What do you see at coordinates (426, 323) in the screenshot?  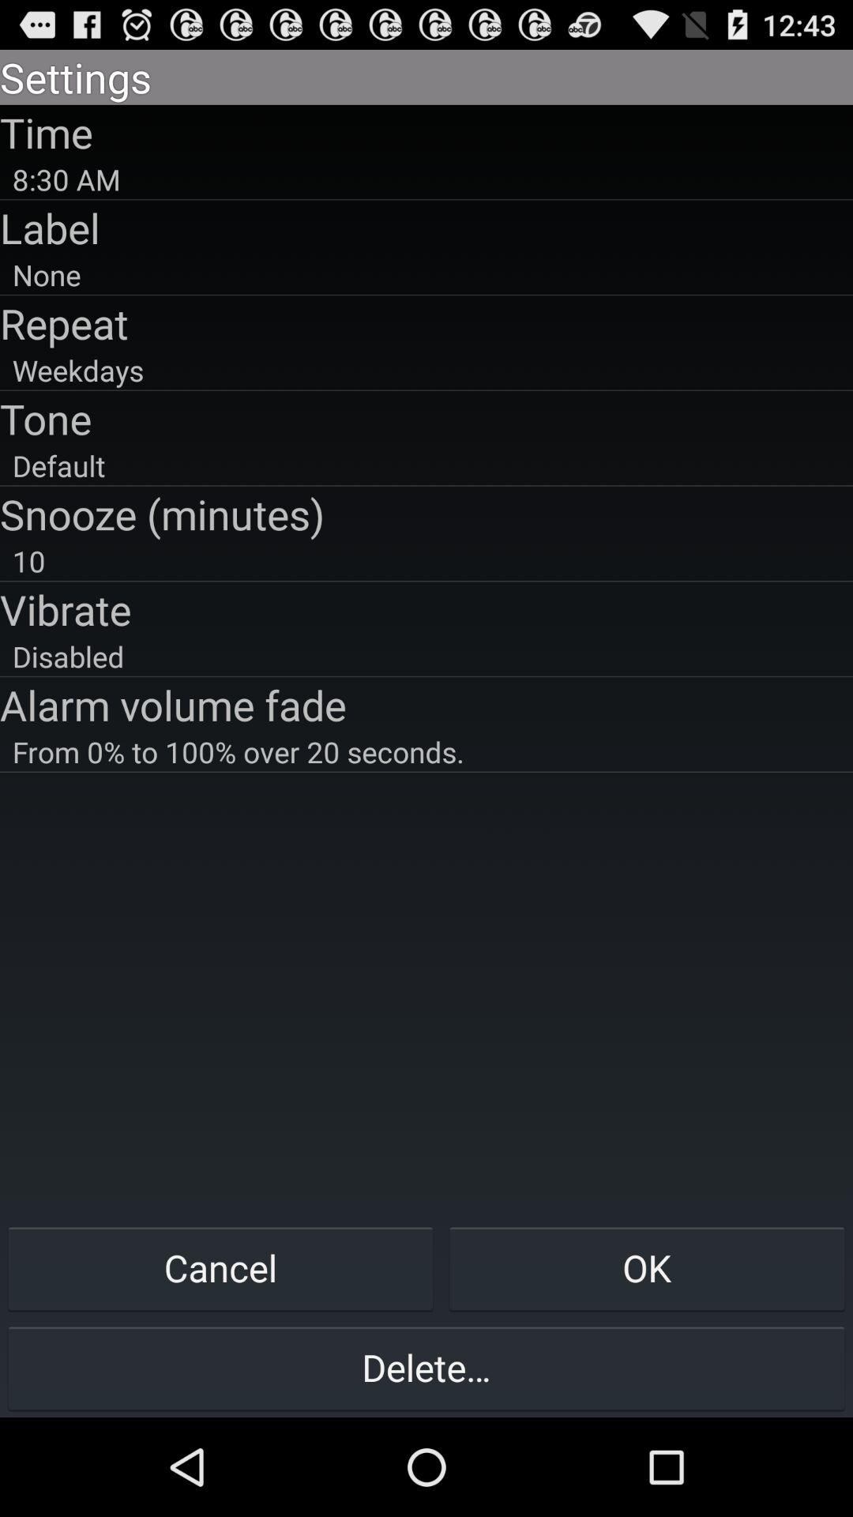 I see `open the item below none item` at bounding box center [426, 323].